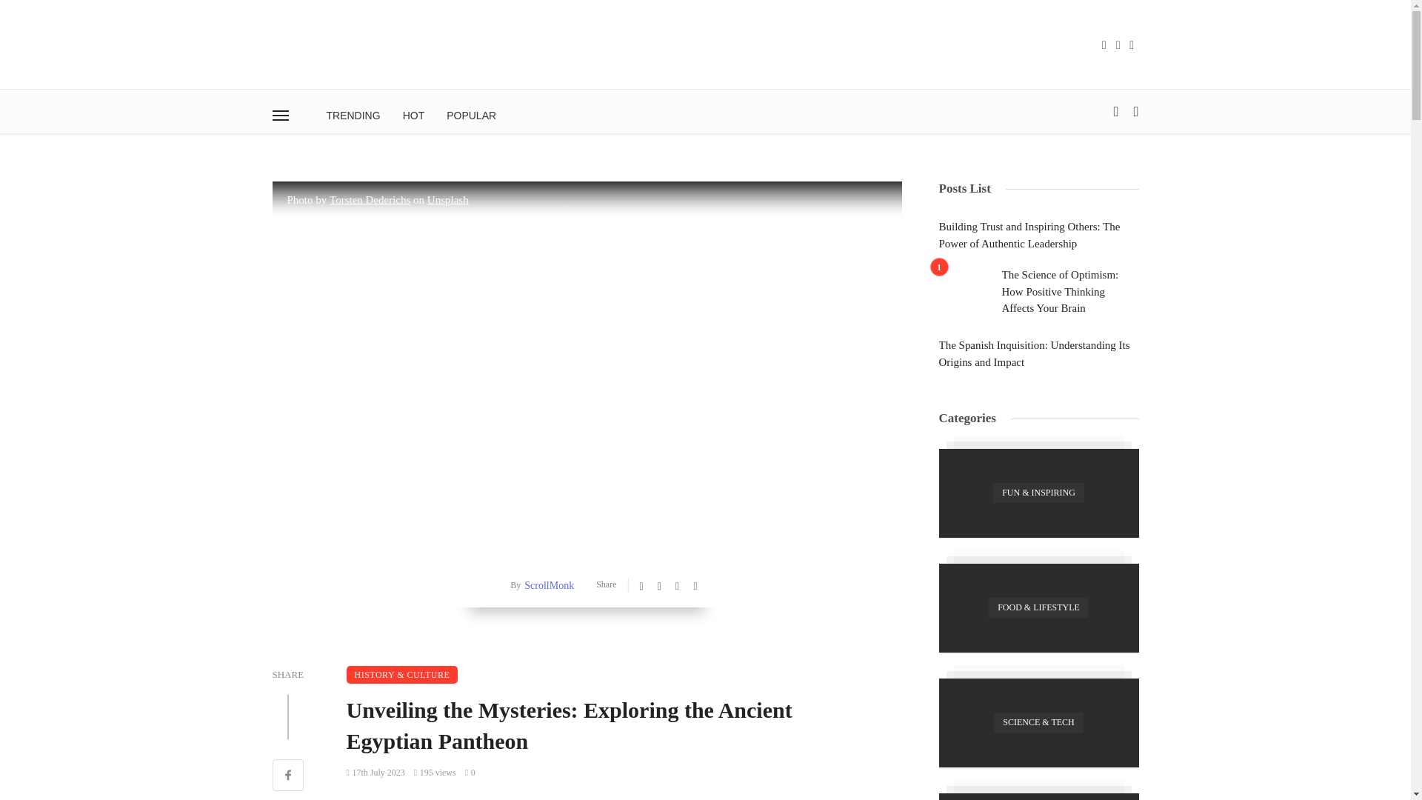  What do you see at coordinates (470, 772) in the screenshot?
I see `0 Comments` at bounding box center [470, 772].